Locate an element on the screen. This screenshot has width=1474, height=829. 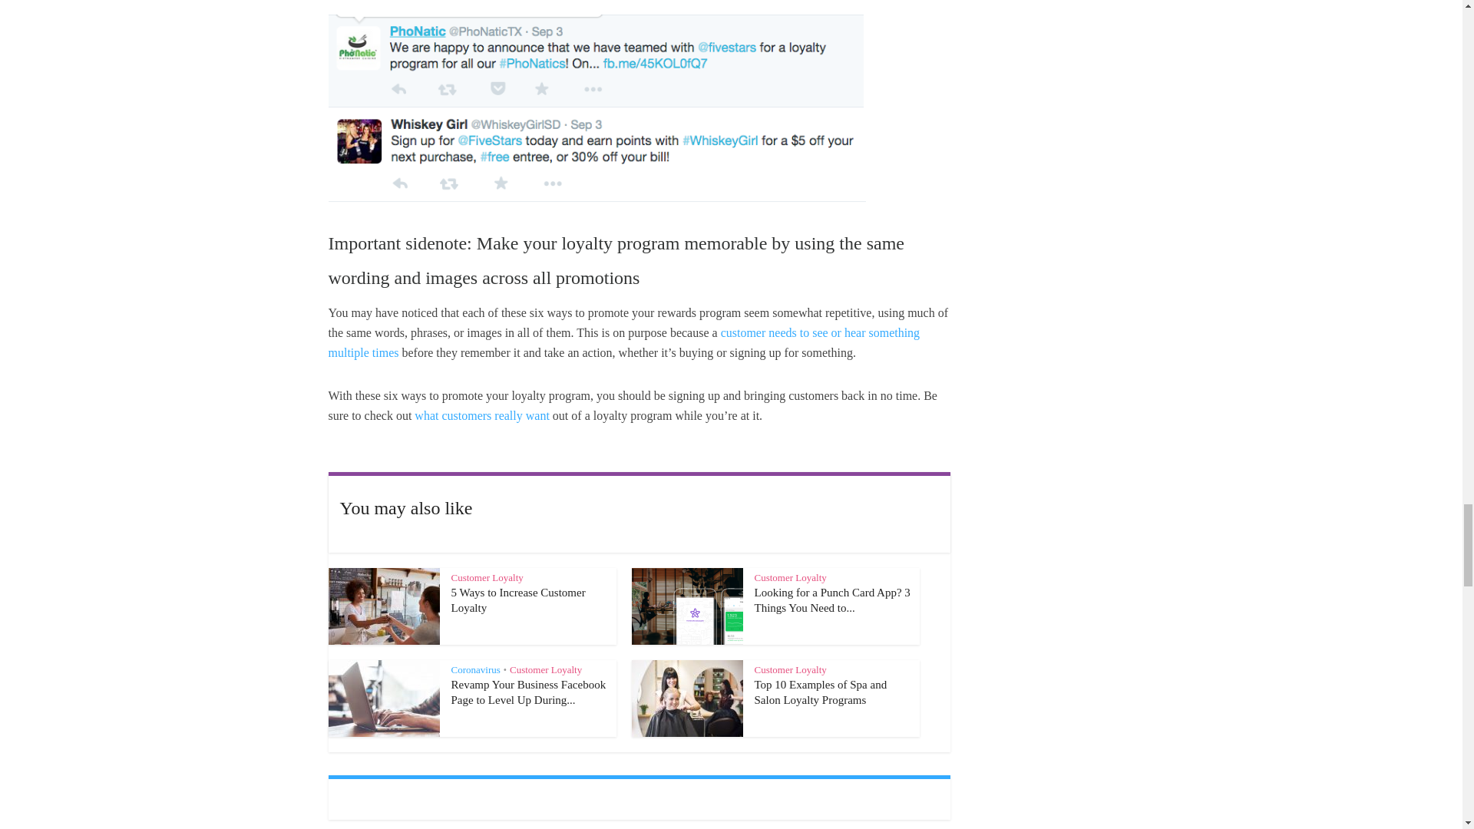
5 Ways to Increase Customer Loyalty is located at coordinates (517, 600).